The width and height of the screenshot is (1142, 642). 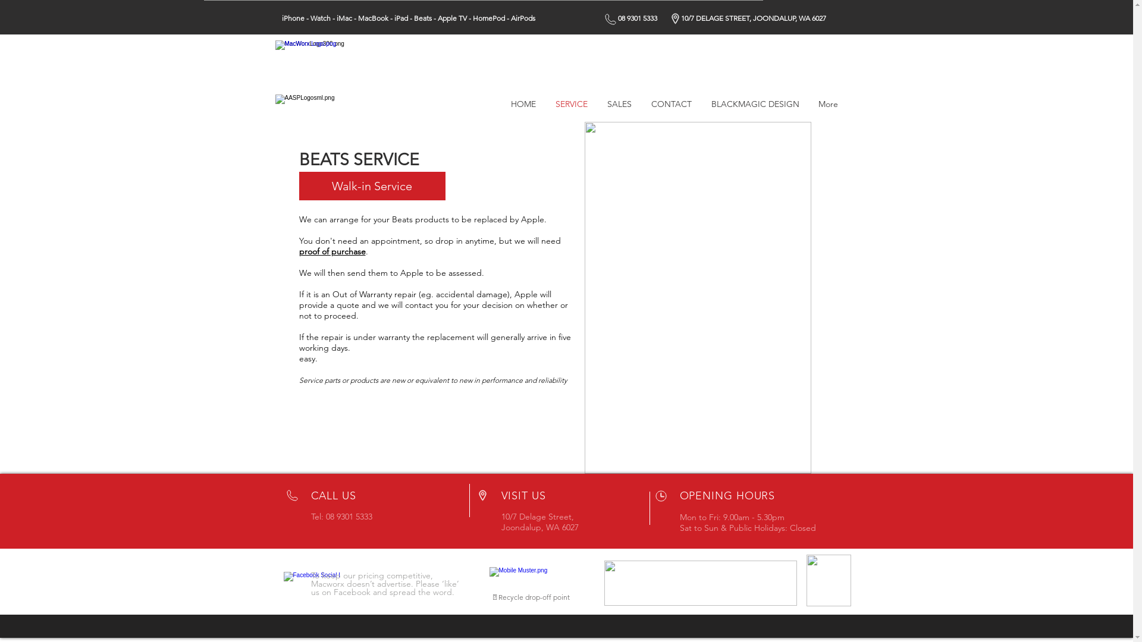 I want to click on Walk-in Service, so click(x=372, y=186).